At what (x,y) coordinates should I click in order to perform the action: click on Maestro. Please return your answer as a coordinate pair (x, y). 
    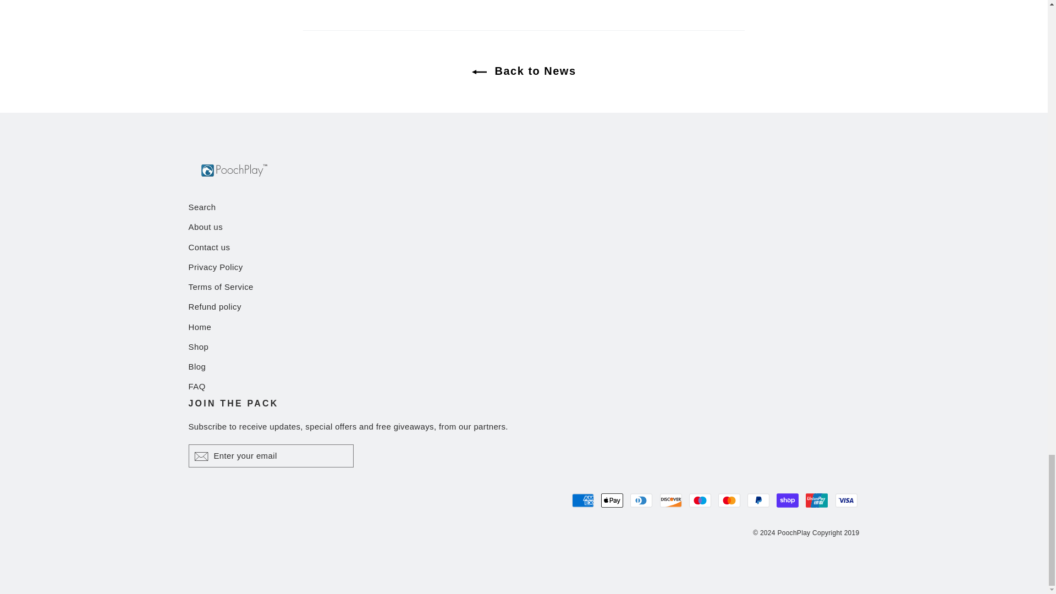
    Looking at the image, I should click on (700, 500).